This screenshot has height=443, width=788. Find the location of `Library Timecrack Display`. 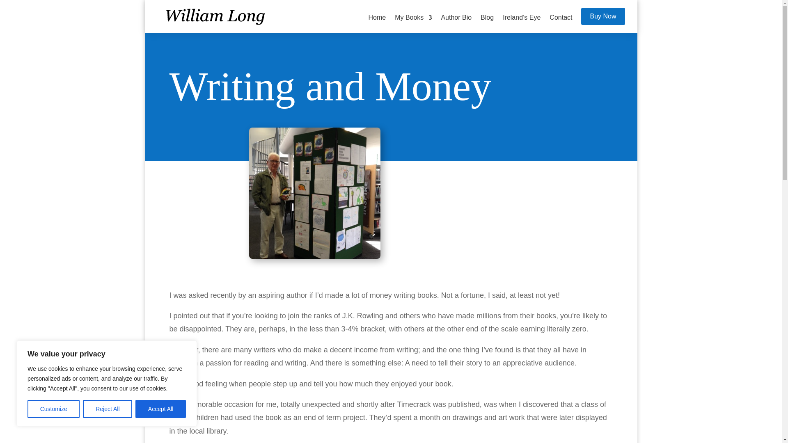

Library Timecrack Display is located at coordinates (314, 193).